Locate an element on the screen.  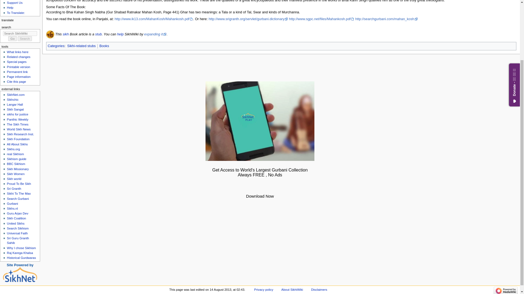
Categories is located at coordinates (56, 46).